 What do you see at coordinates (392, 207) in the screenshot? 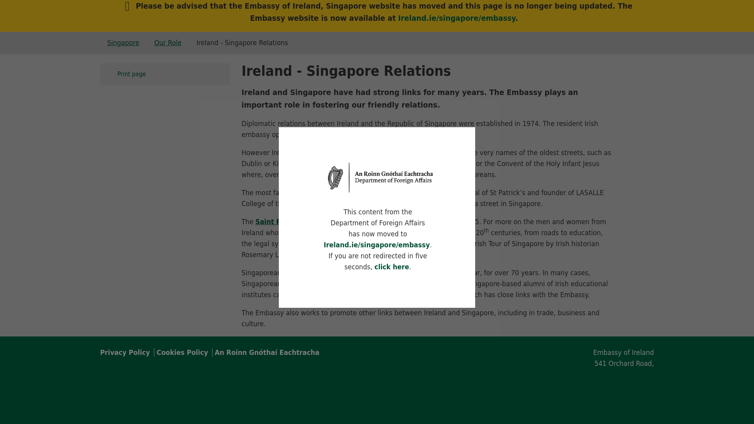
I see `click here` at bounding box center [392, 207].